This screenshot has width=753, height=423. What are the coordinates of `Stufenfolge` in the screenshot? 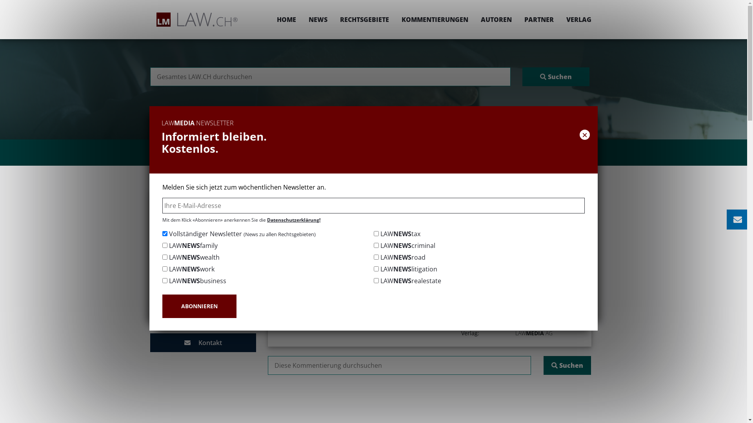 It's located at (203, 224).